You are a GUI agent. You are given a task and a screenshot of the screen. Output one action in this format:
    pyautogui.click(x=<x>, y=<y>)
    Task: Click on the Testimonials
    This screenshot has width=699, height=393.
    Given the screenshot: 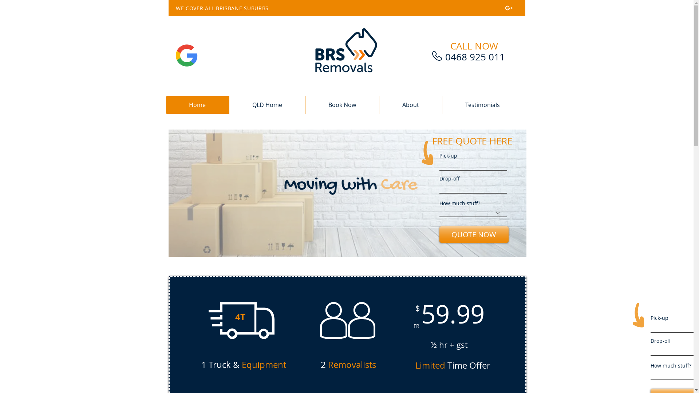 What is the action you would take?
    pyautogui.click(x=482, y=105)
    